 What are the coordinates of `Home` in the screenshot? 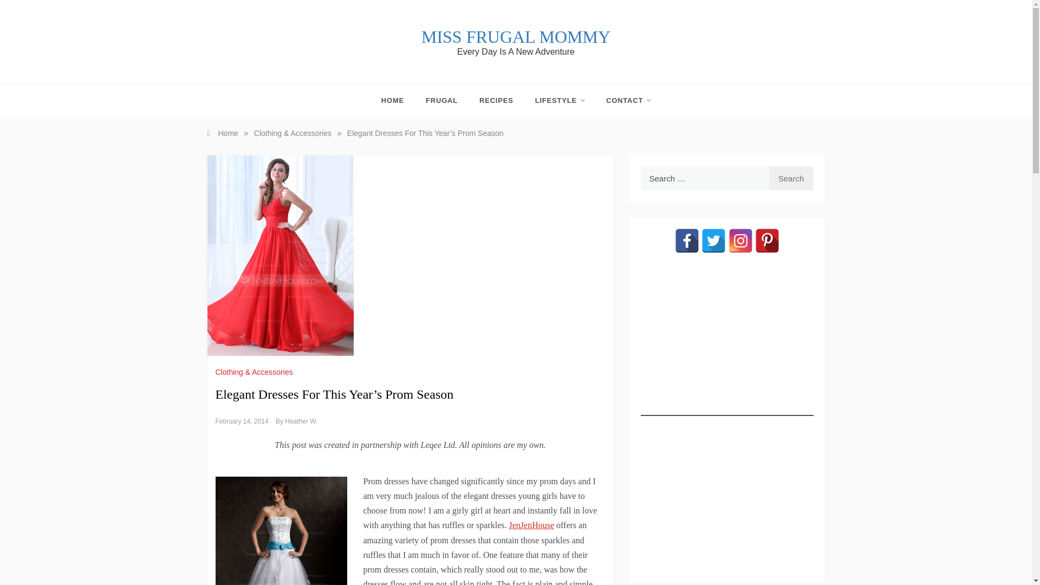 It's located at (222, 133).